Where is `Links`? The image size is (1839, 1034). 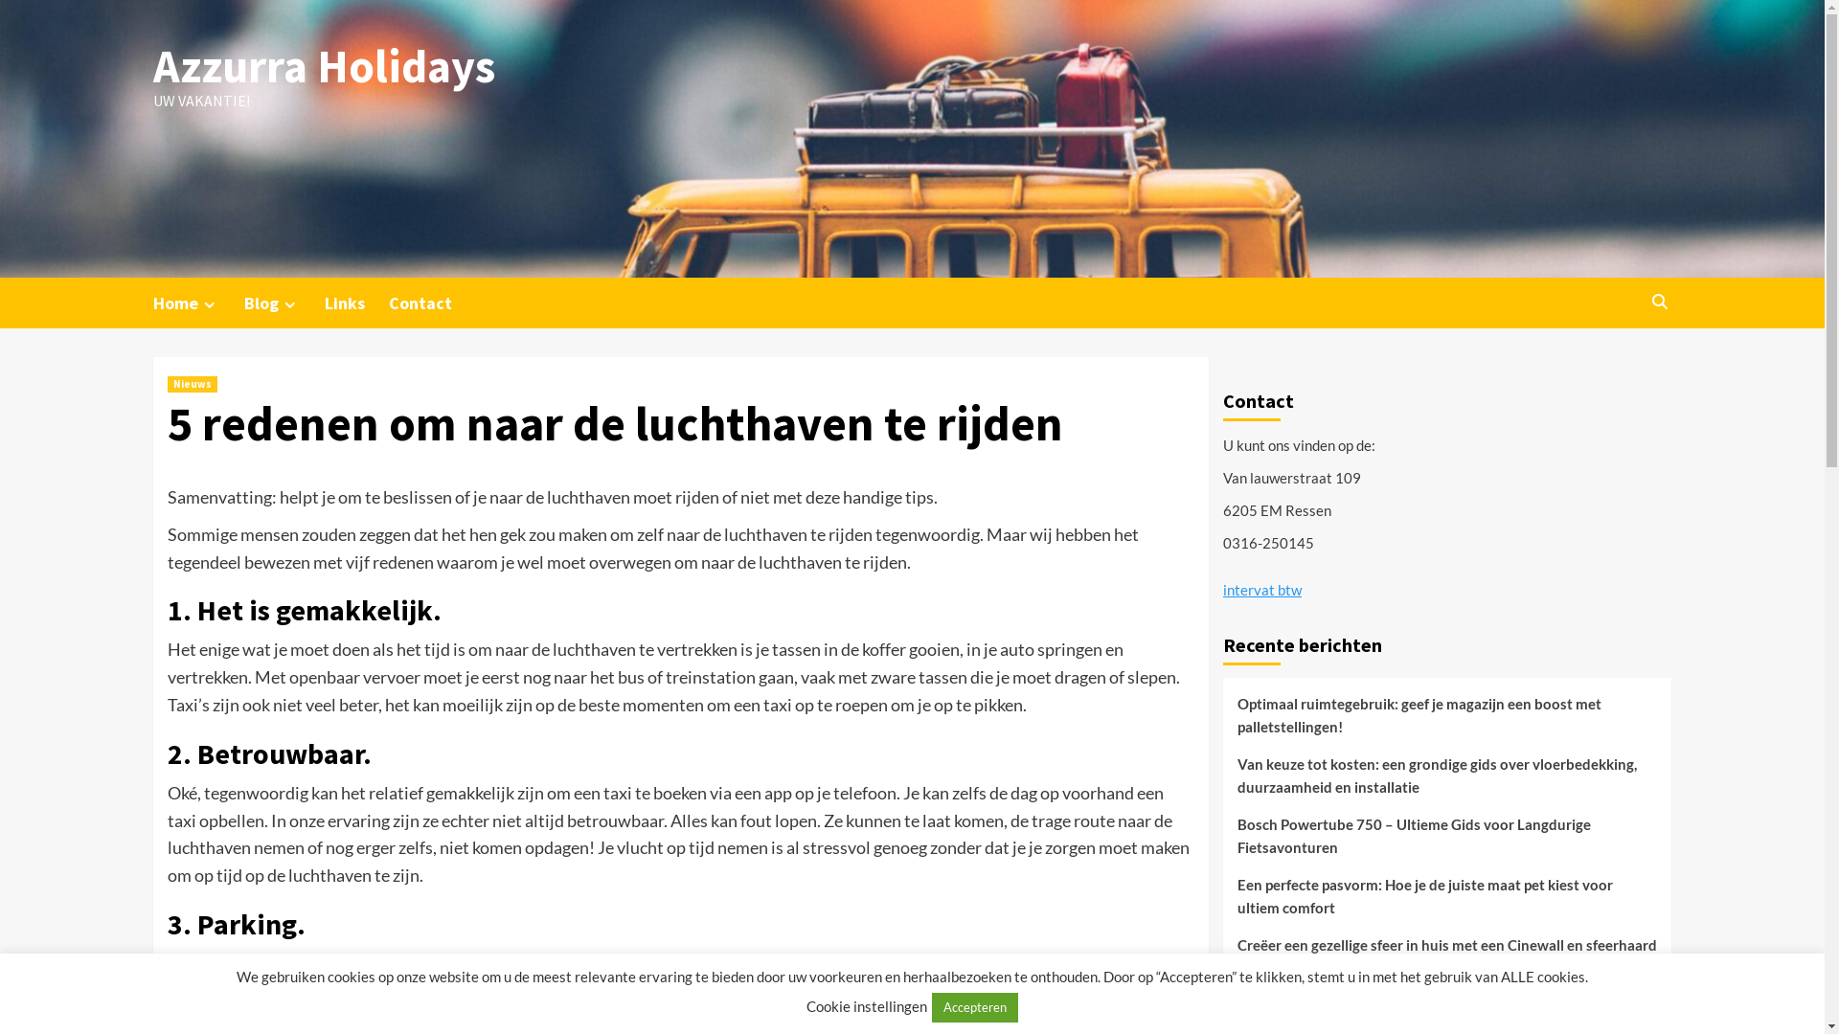
Links is located at coordinates (356, 303).